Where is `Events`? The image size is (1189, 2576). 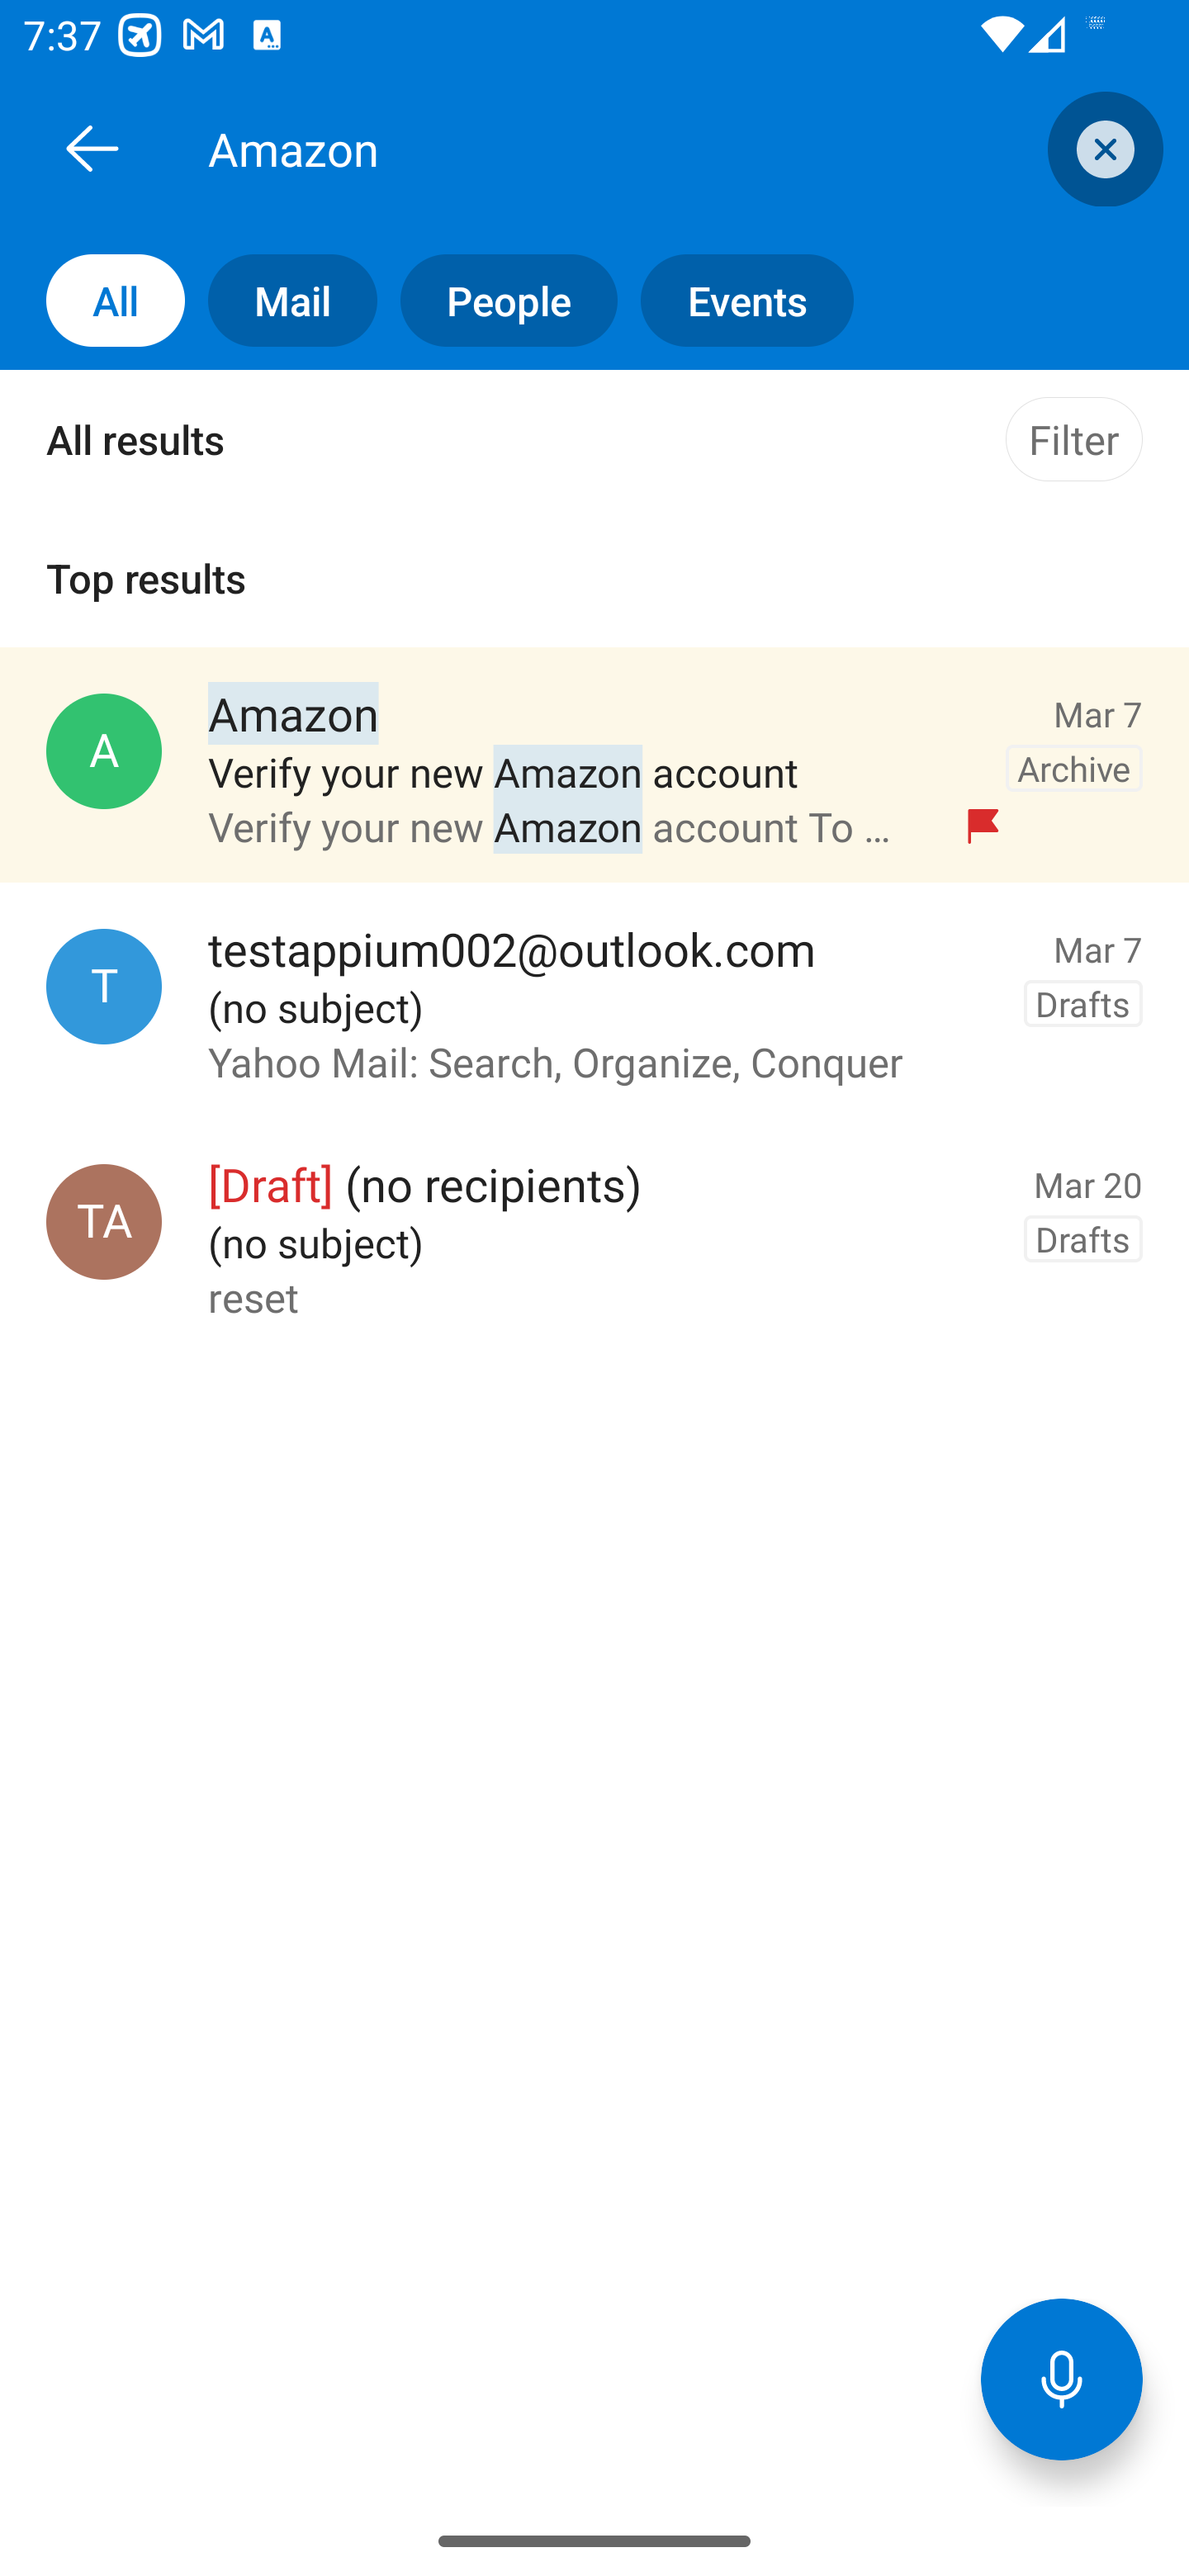
Events is located at coordinates (735, 301).